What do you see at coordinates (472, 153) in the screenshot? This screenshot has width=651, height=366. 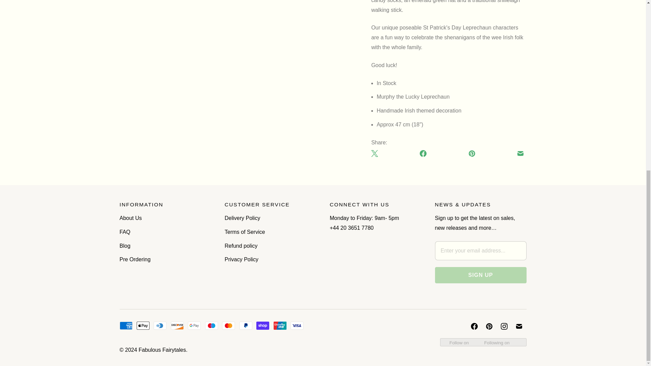 I see `Share this on Pinterest` at bounding box center [472, 153].